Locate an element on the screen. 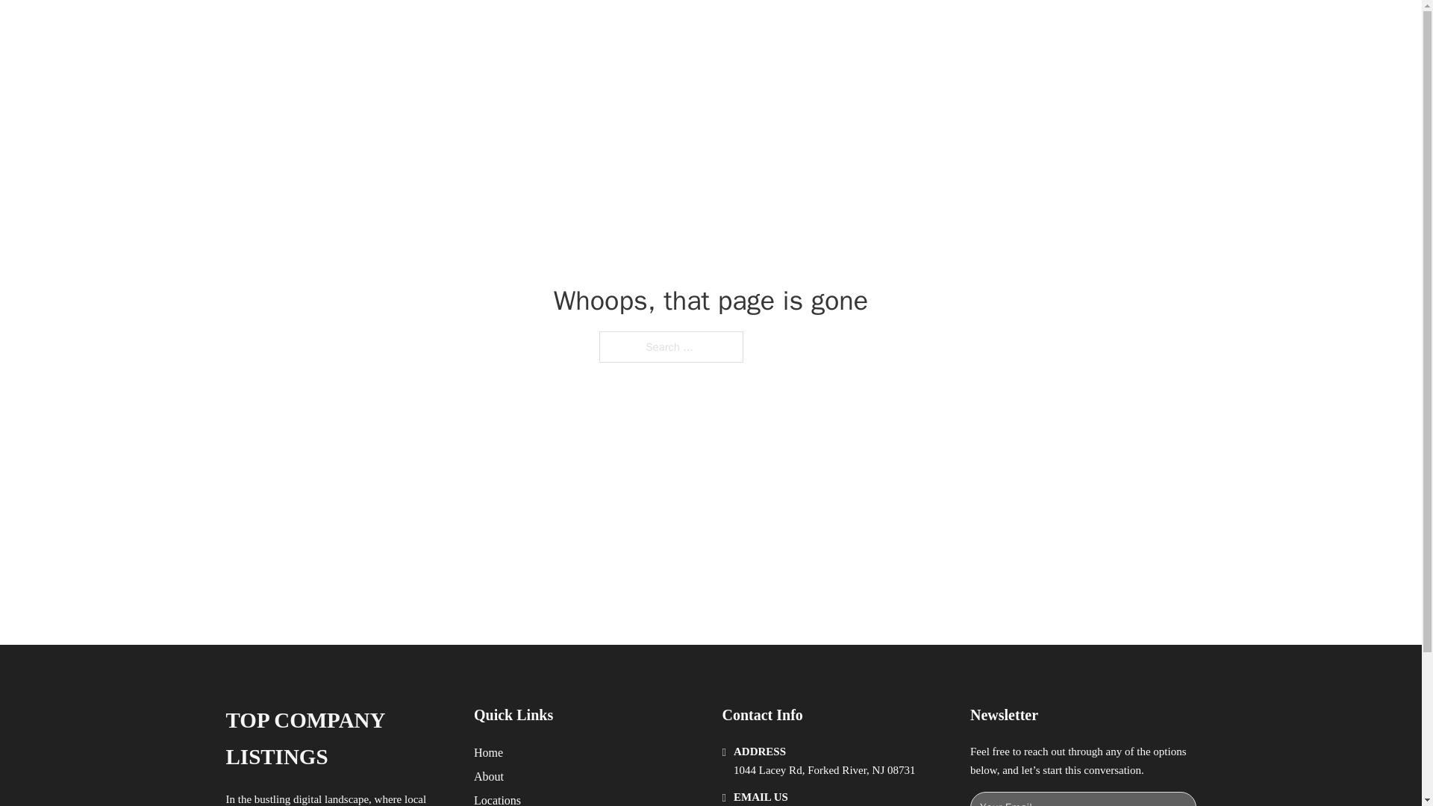 Image resolution: width=1433 pixels, height=806 pixels. TOP COMPANY LISTINGS is located at coordinates (337, 739).